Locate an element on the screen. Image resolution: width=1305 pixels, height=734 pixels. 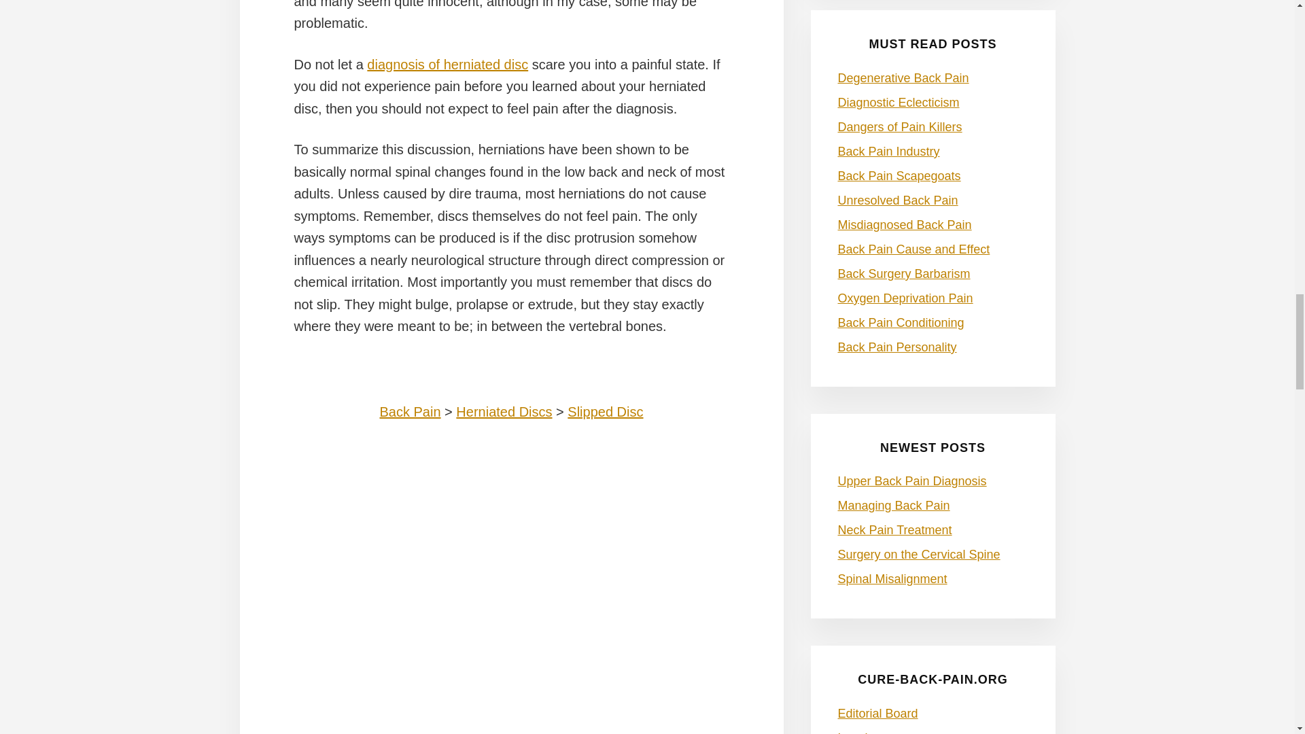
Herniated Discs is located at coordinates (504, 412).